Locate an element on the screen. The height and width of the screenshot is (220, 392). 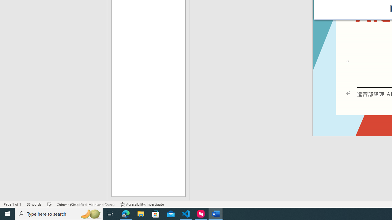
Word - 2 running windows is located at coordinates (216, 214).